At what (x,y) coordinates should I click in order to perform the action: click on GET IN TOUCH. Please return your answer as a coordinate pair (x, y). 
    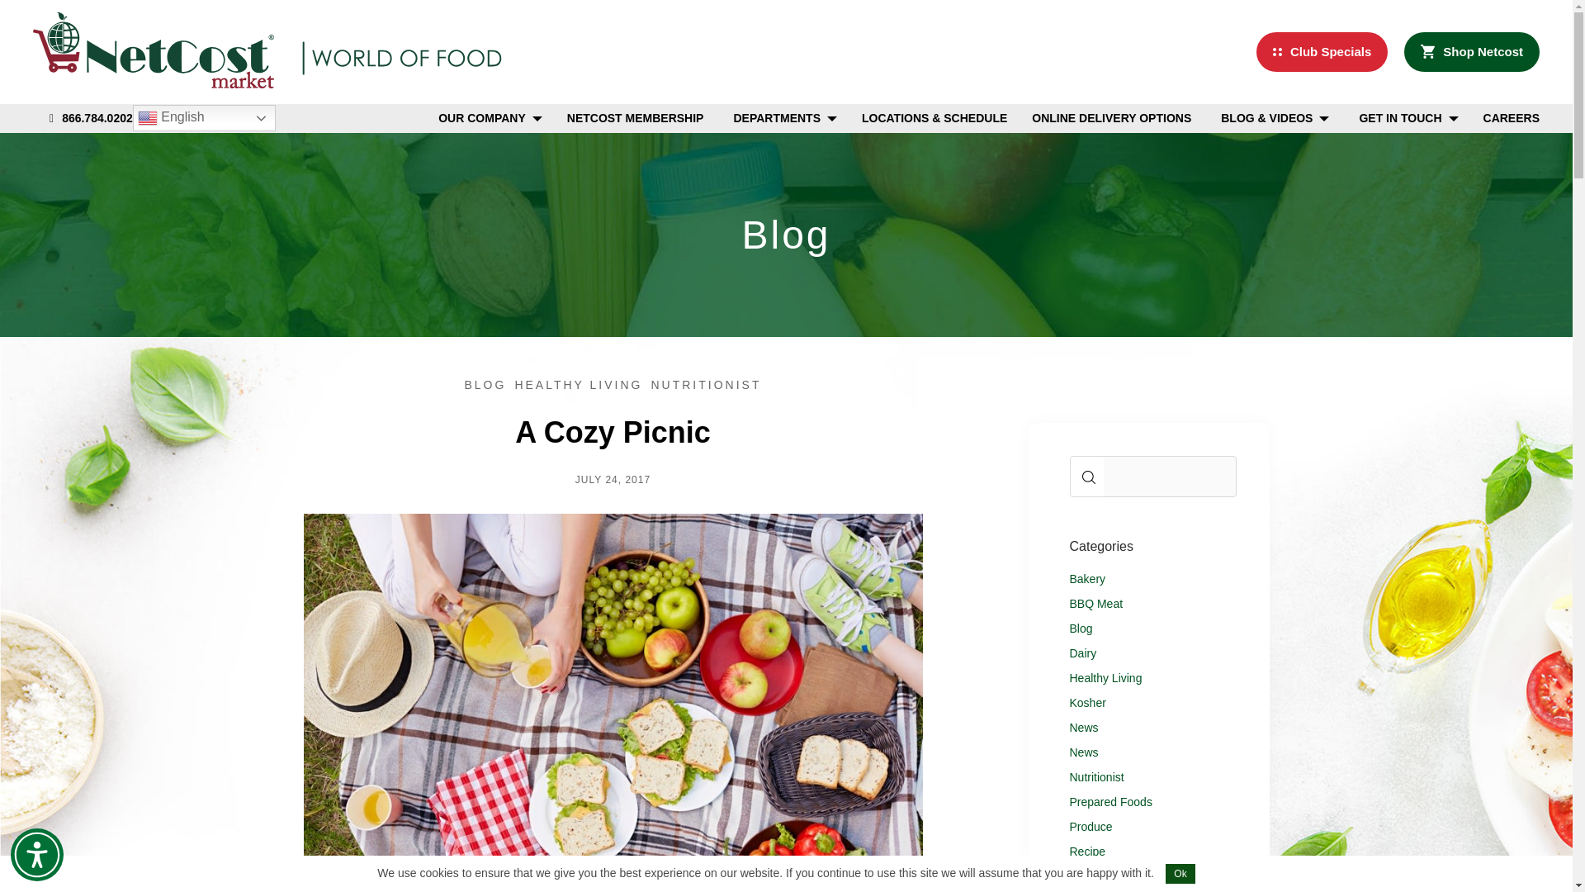
    Looking at the image, I should click on (1399, 118).